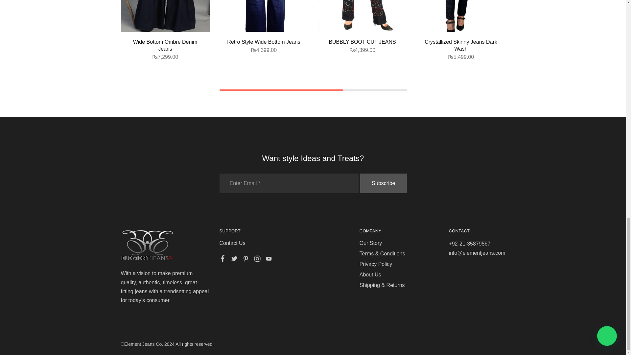 The image size is (631, 355). What do you see at coordinates (234, 260) in the screenshot?
I see `Twitter` at bounding box center [234, 260].